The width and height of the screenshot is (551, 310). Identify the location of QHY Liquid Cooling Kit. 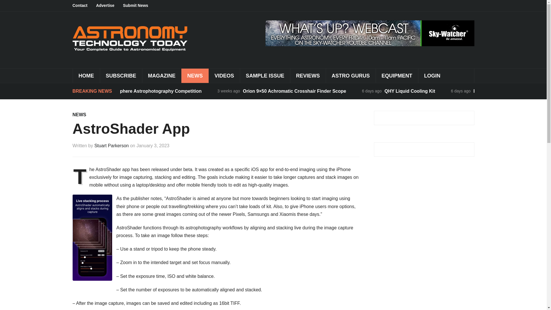
(410, 91).